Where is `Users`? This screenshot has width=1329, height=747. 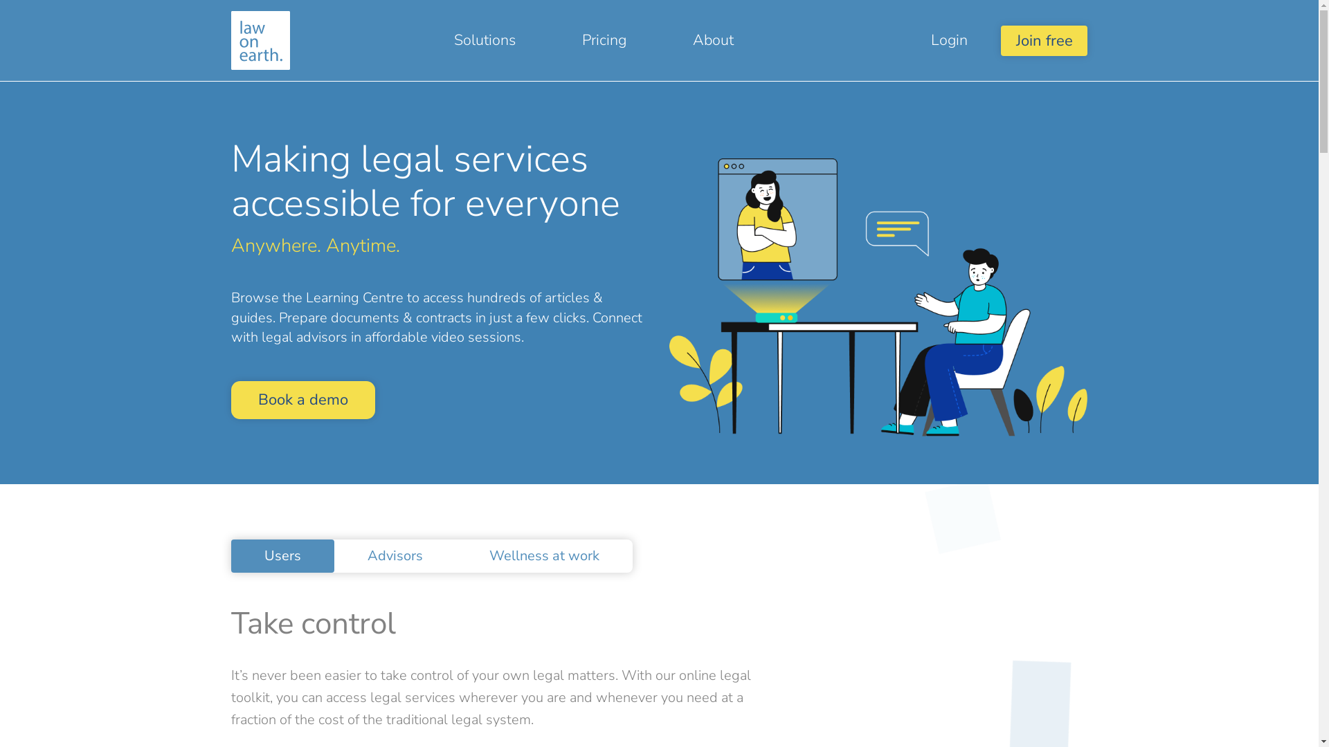 Users is located at coordinates (282, 556).